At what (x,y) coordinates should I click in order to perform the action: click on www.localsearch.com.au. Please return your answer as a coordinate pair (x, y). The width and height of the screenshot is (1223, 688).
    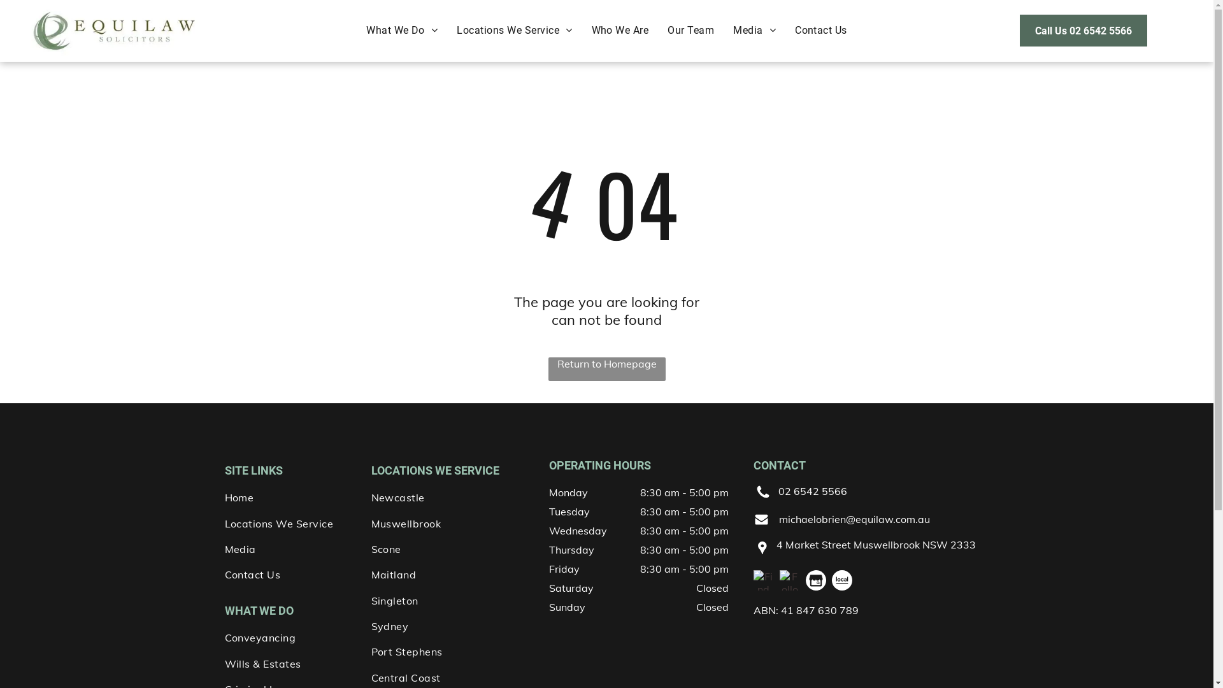
    Looking at the image, I should click on (842, 580).